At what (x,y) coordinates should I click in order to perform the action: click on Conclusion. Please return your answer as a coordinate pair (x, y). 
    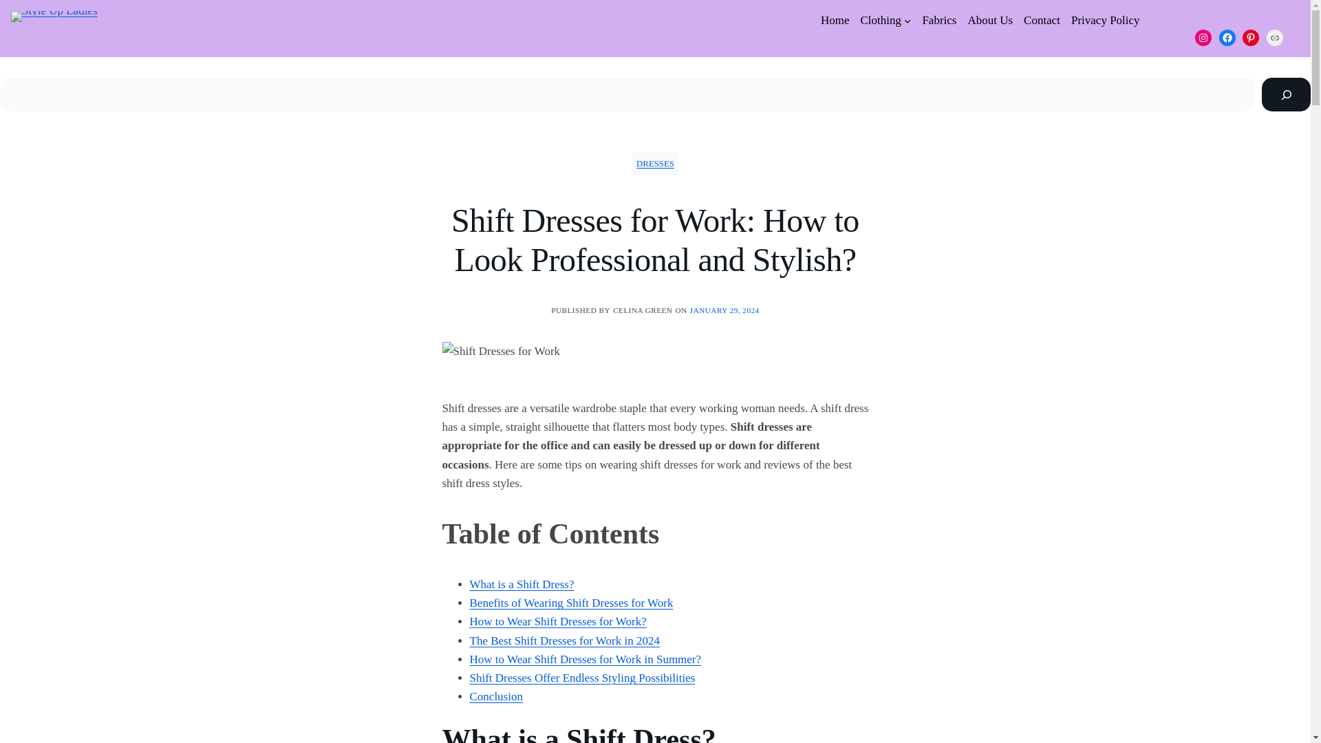
    Looking at the image, I should click on (495, 696).